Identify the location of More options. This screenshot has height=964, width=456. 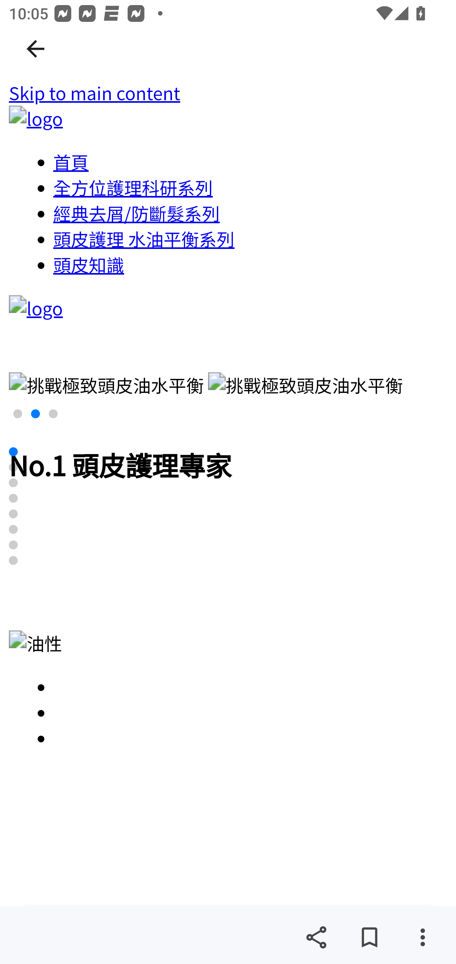
(422, 937).